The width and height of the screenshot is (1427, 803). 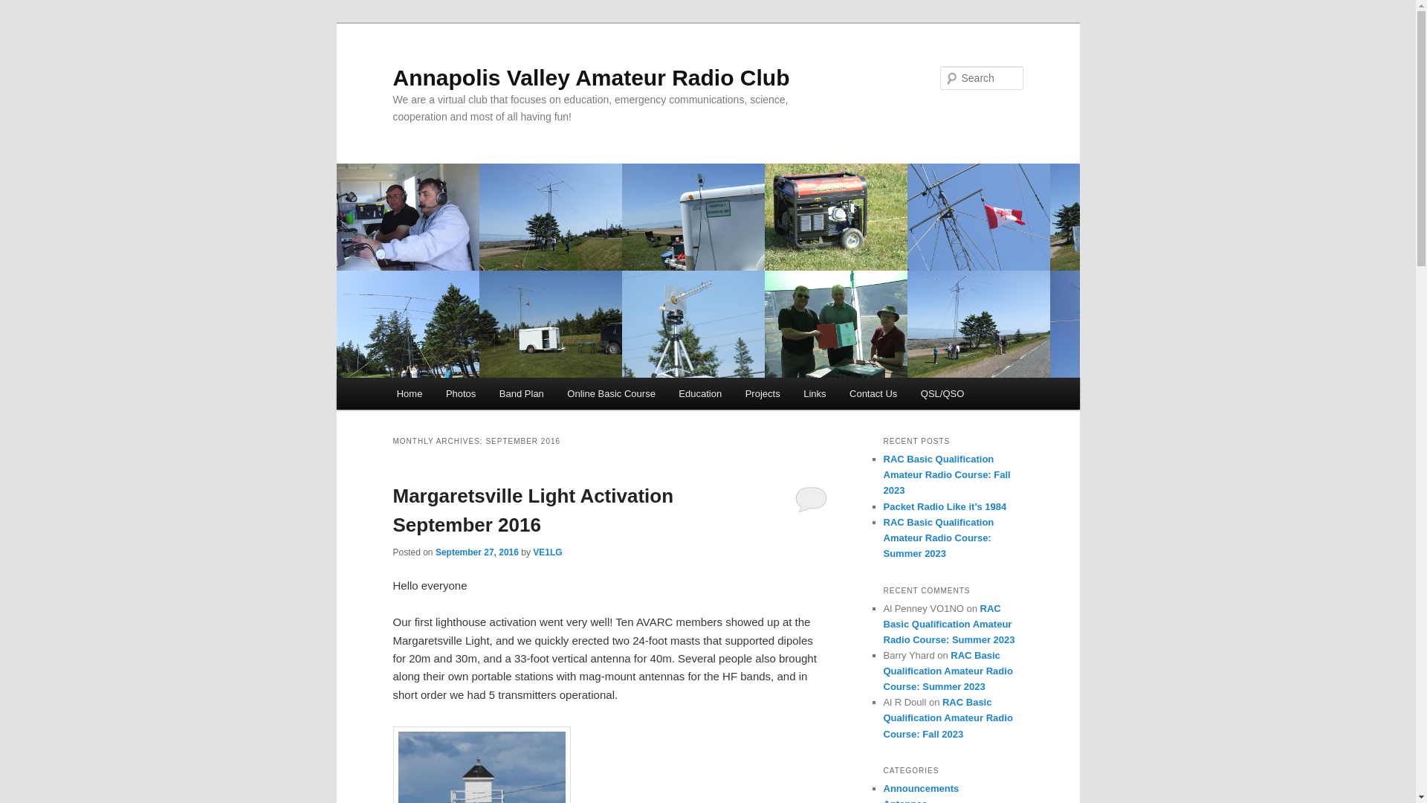 I want to click on Skip to primary content, so click(x=22, y=22).